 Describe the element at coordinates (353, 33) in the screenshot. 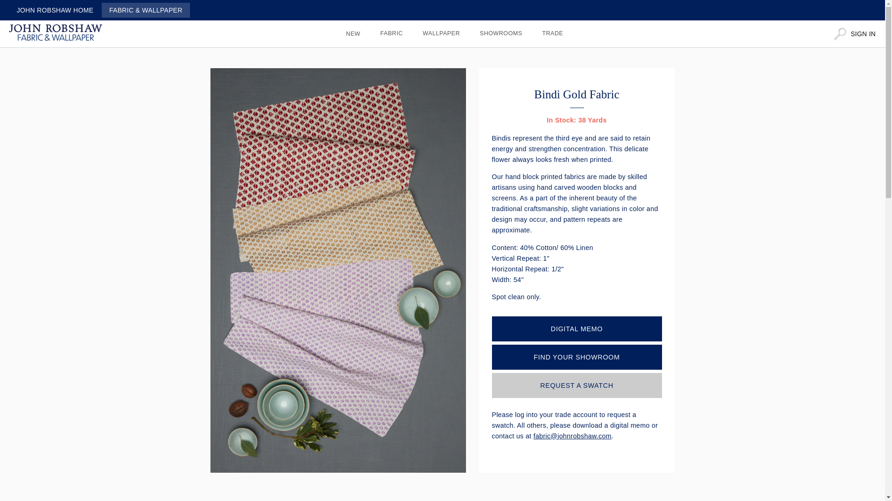

I see `NEW` at that location.